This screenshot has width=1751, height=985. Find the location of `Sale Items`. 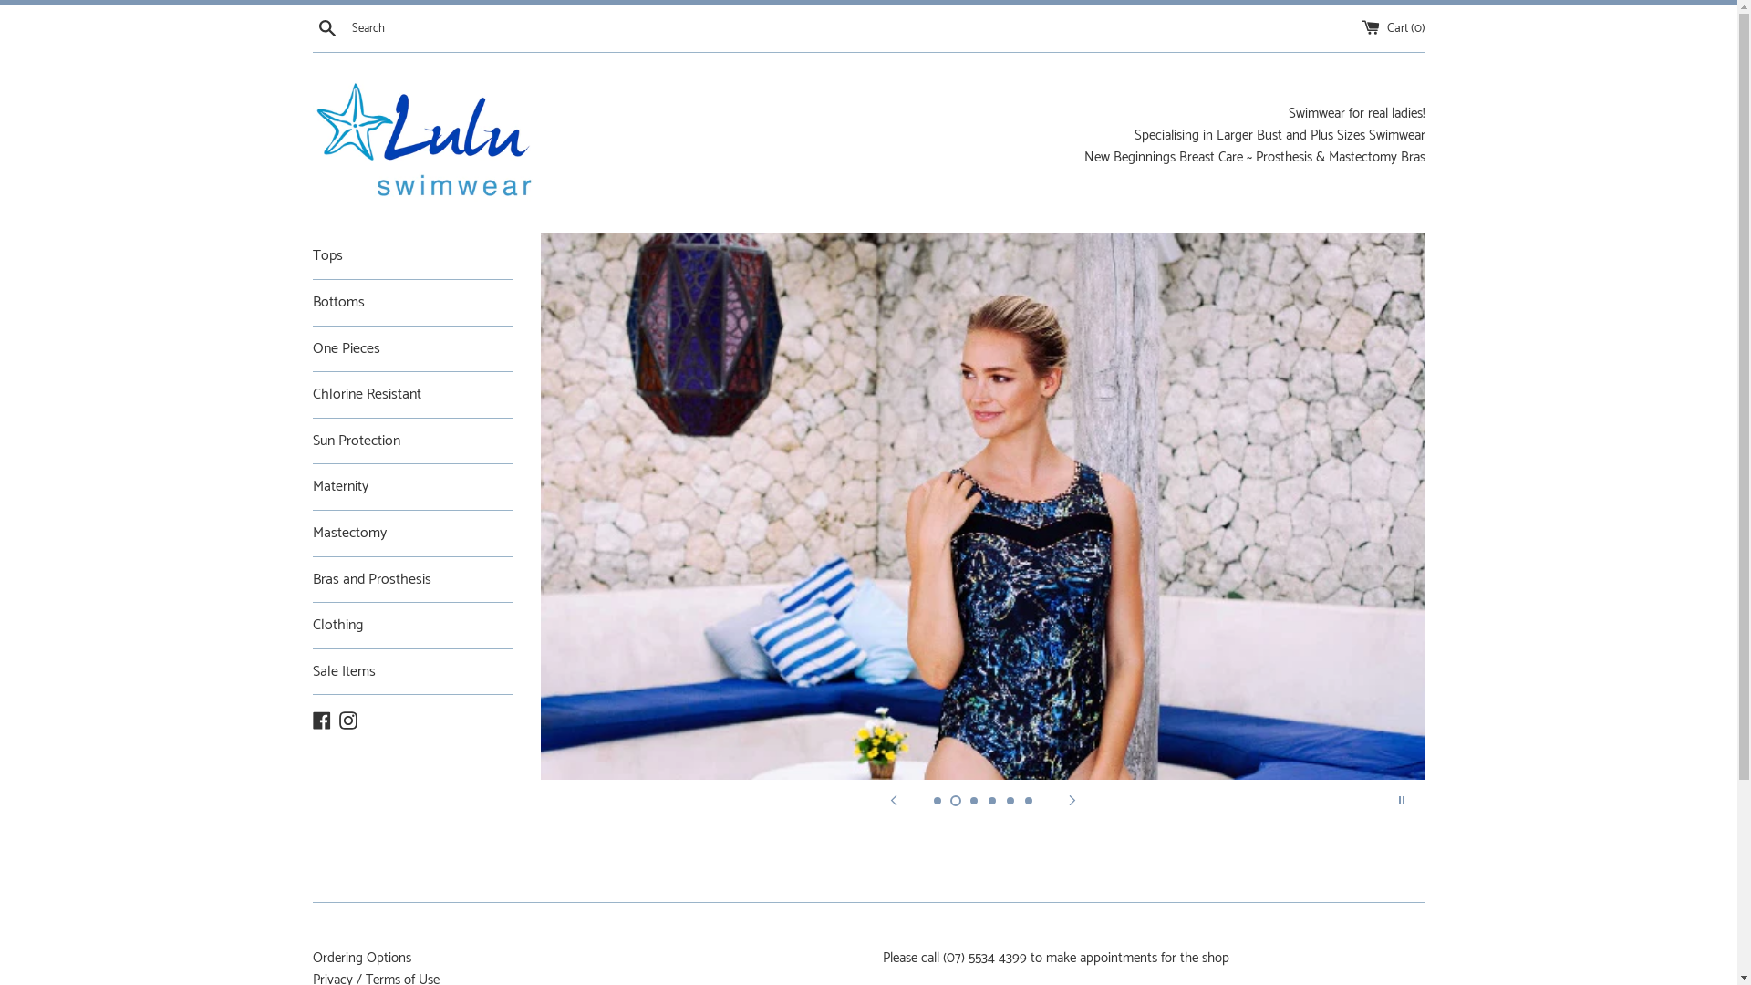

Sale Items is located at coordinates (412, 672).